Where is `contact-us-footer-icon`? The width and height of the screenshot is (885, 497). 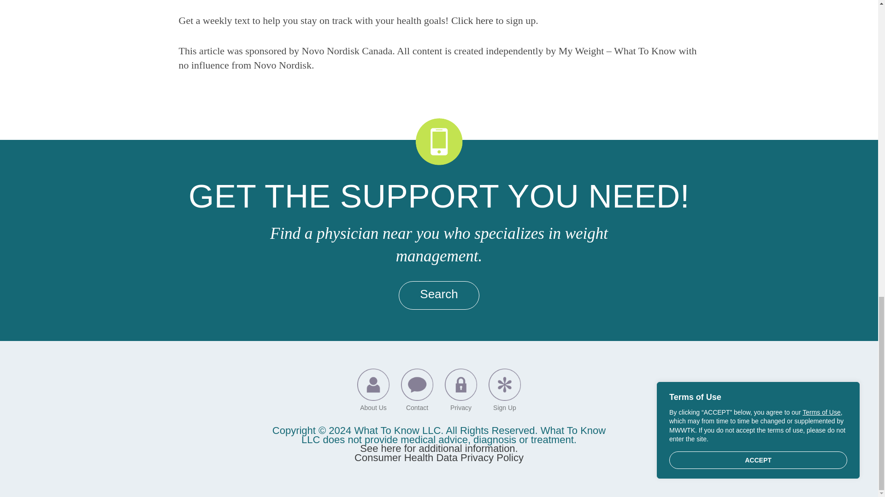 contact-us-footer-icon is located at coordinates (417, 385).